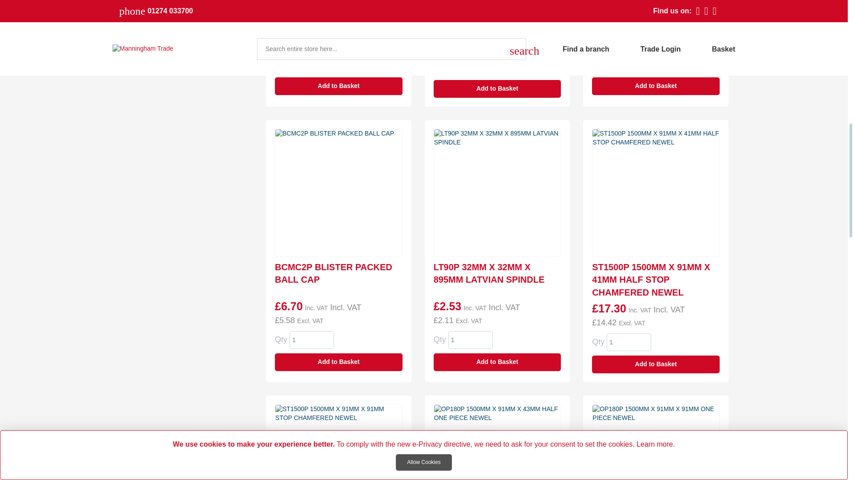  I want to click on Add to Basket, so click(338, 86).